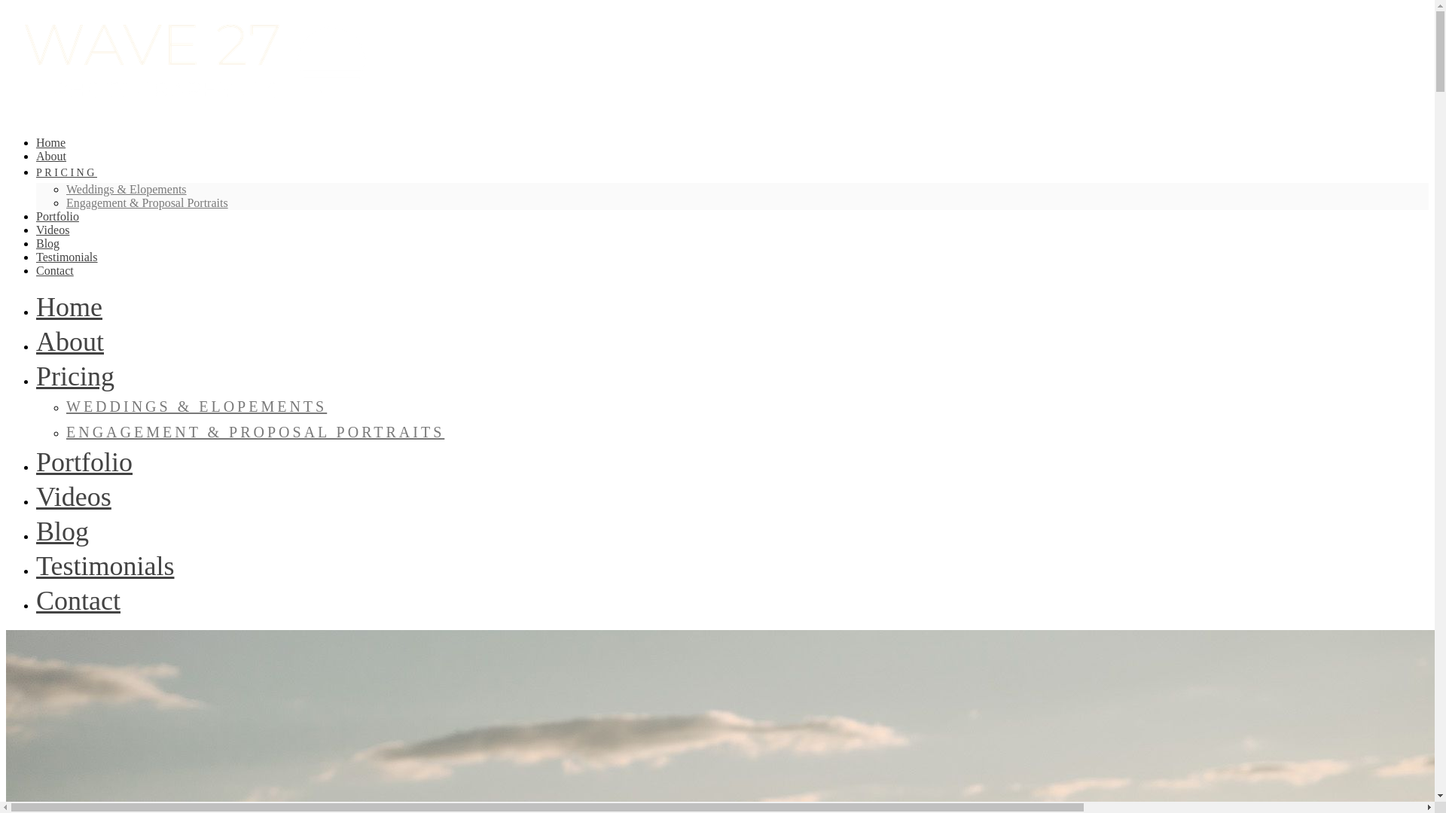  Describe the element at coordinates (54, 271) in the screenshot. I see `Contact` at that location.